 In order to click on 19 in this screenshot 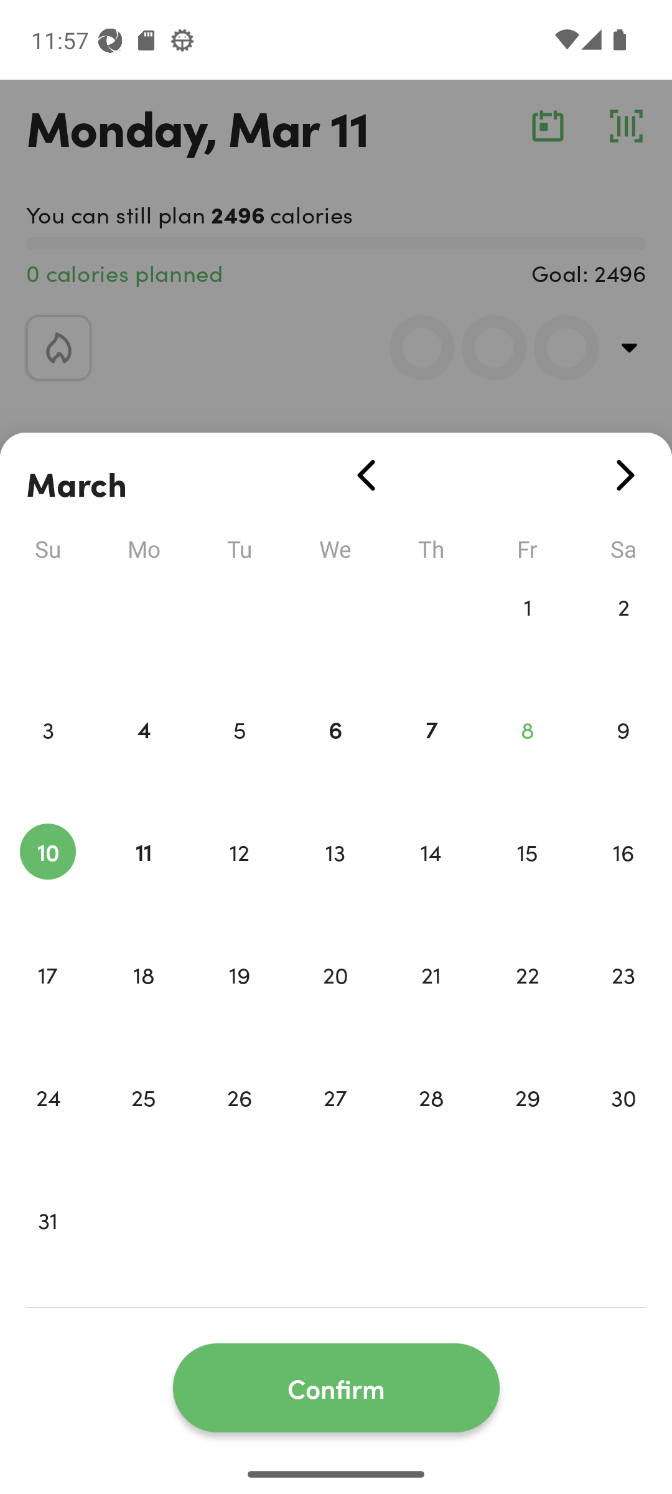, I will do `click(239, 1001)`.